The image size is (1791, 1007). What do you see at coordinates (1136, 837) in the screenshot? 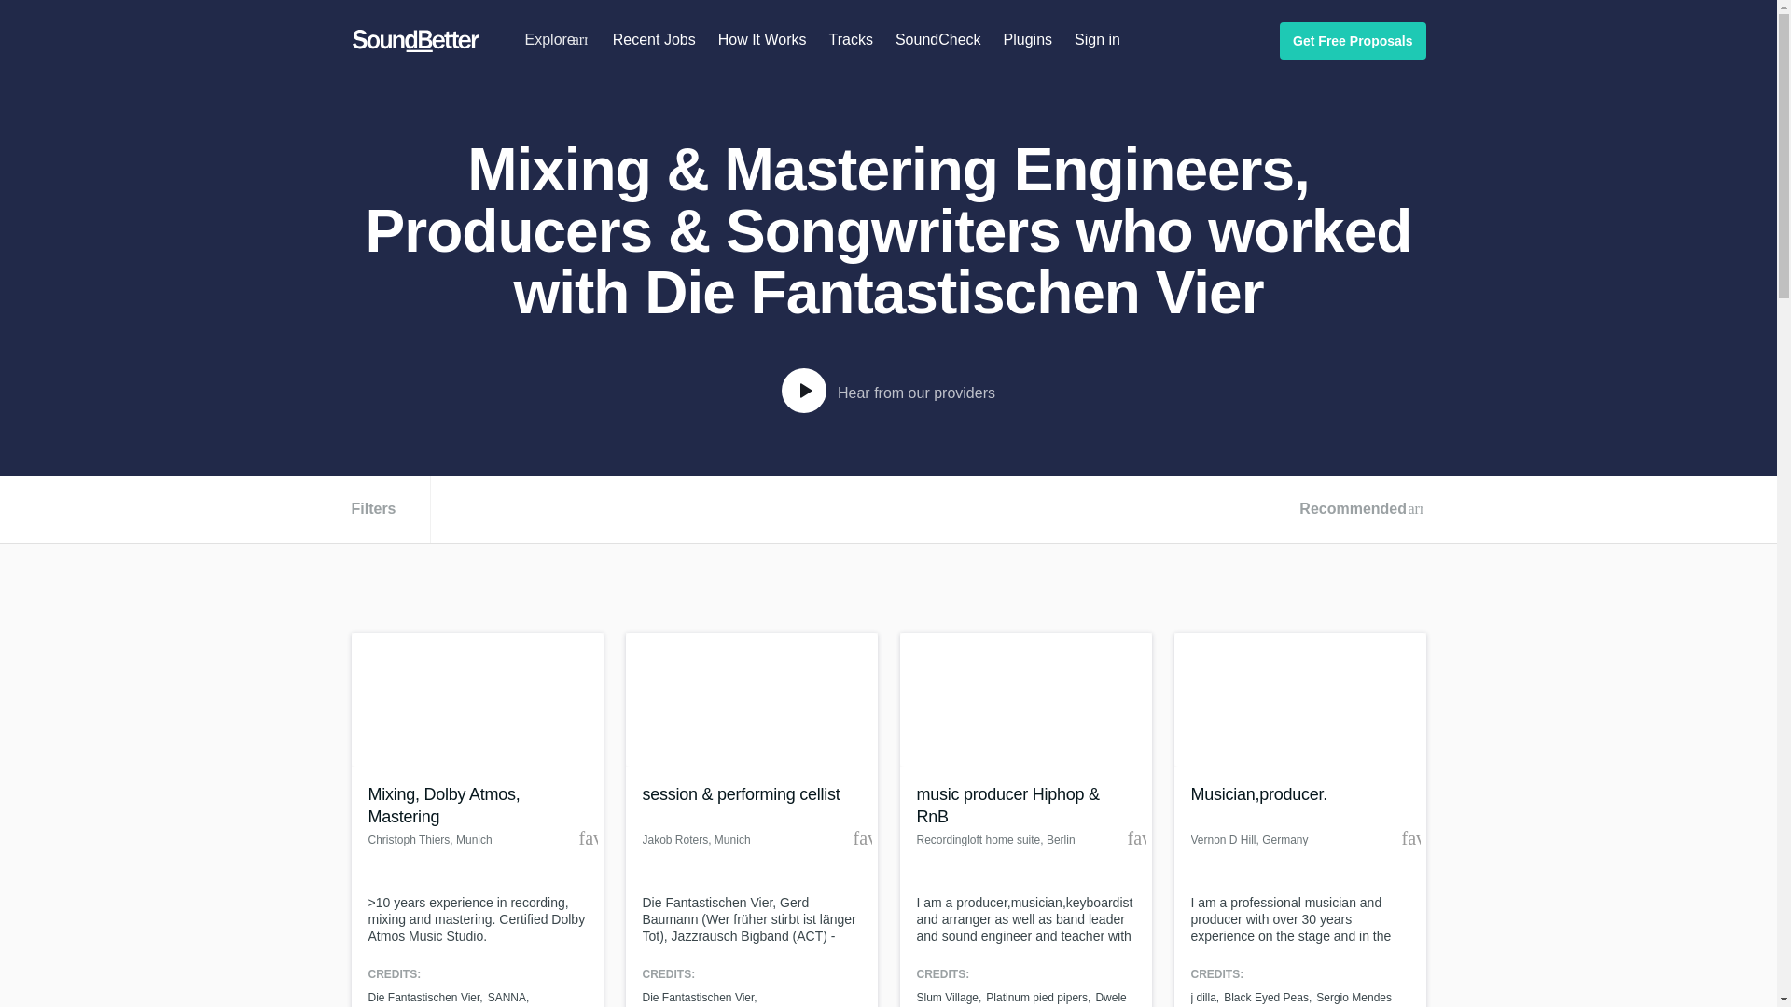
I see `Add to favorites` at bounding box center [1136, 837].